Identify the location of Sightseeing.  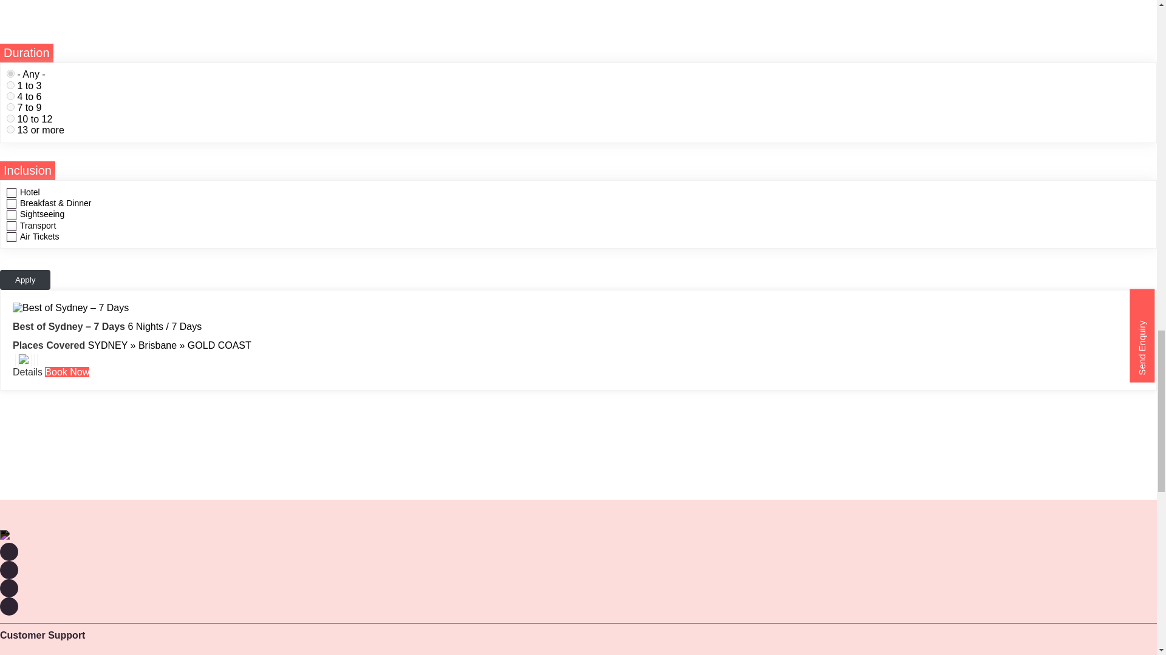
(24, 360).